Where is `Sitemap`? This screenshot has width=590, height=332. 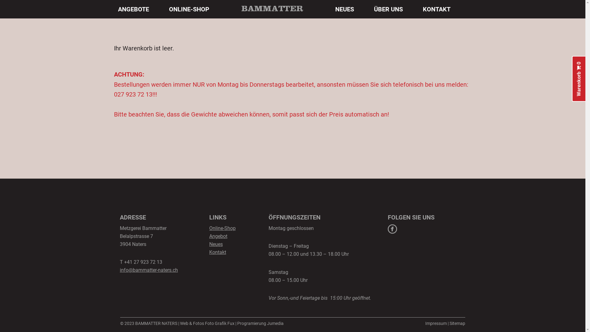
Sitemap is located at coordinates (457, 323).